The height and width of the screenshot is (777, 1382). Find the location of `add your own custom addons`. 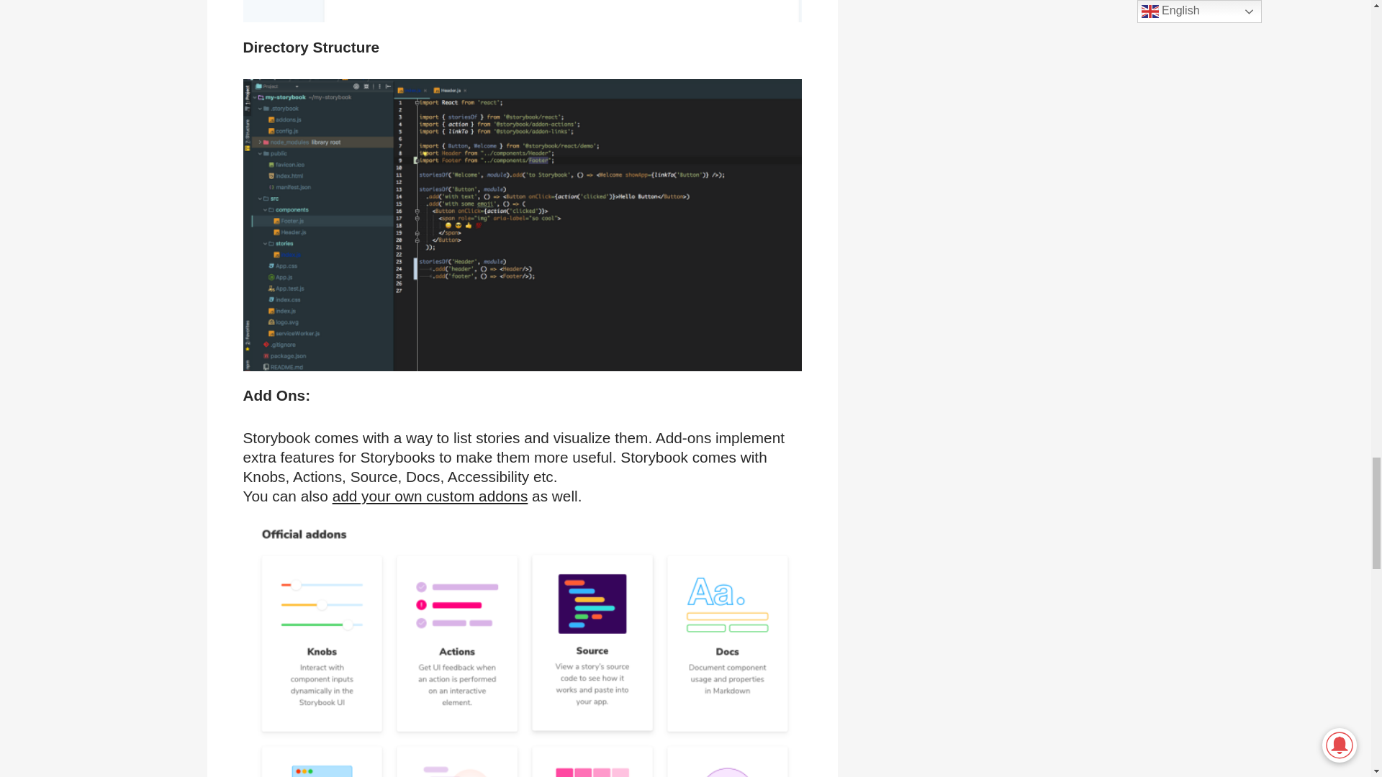

add your own custom addons is located at coordinates (430, 496).